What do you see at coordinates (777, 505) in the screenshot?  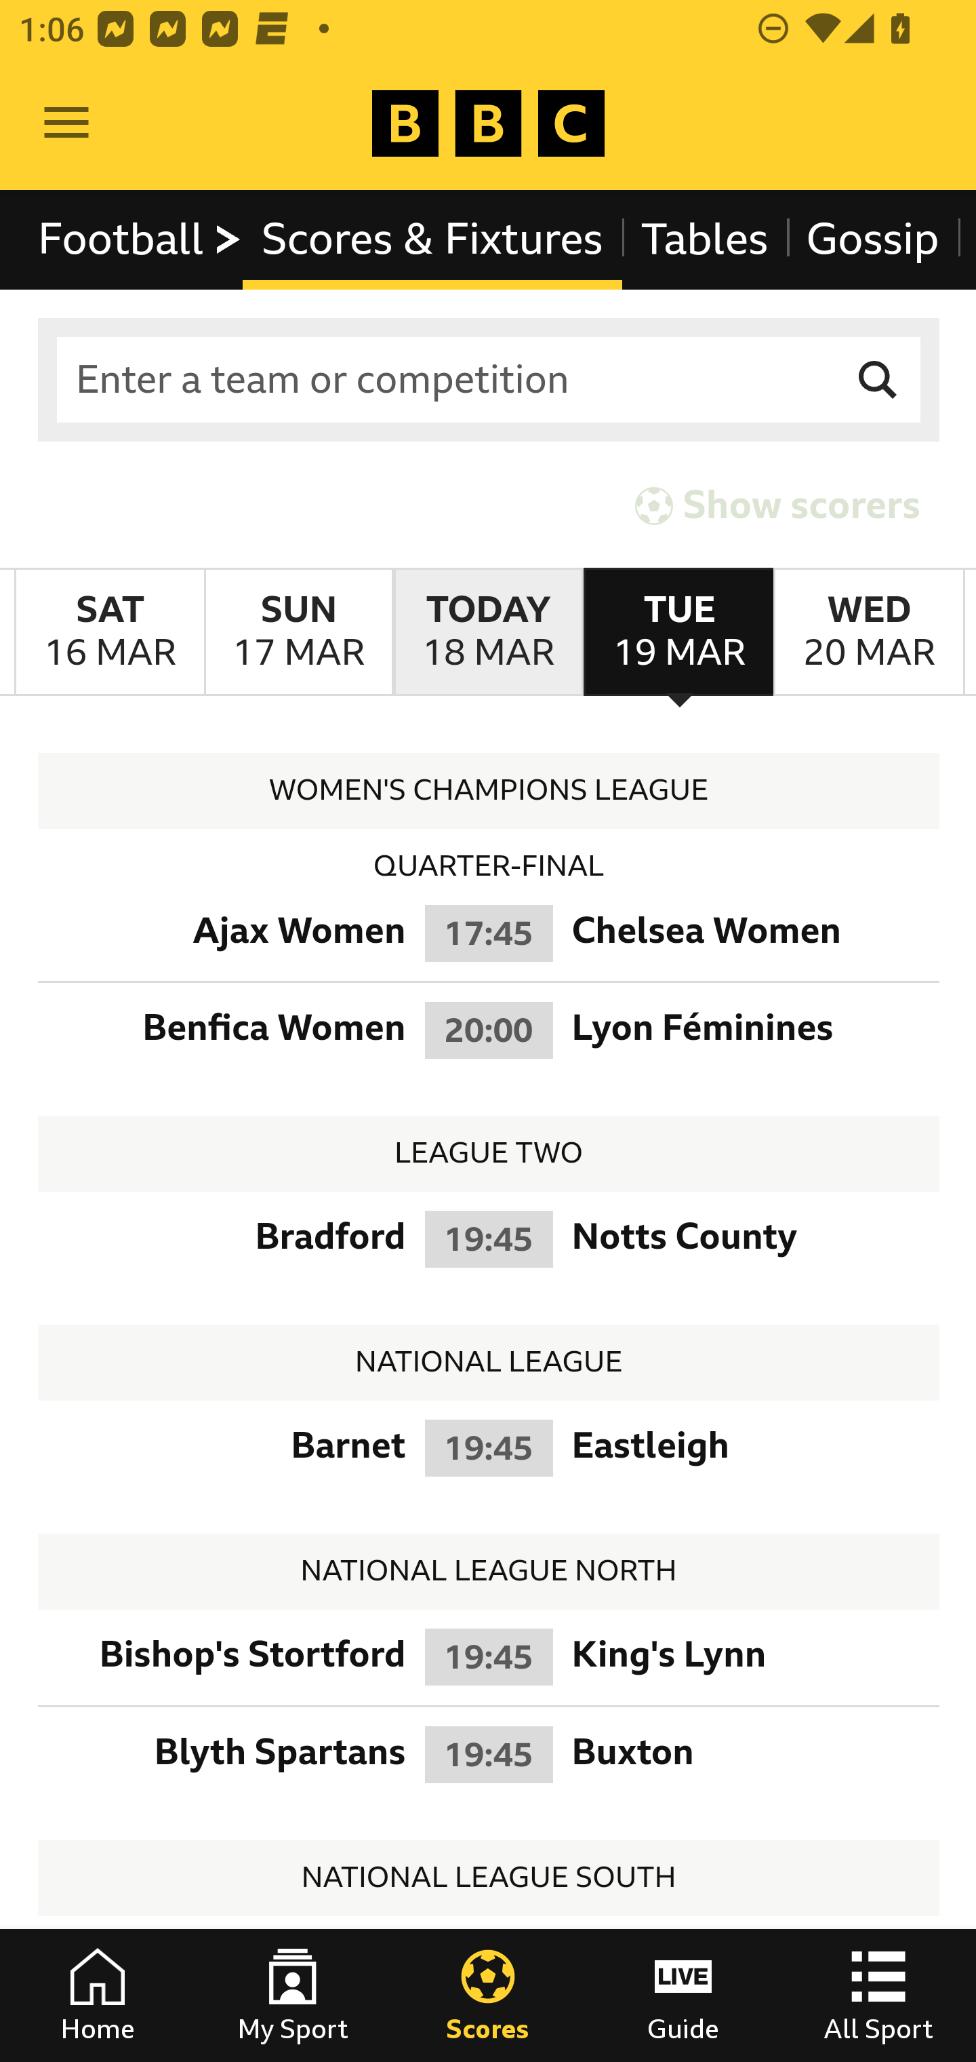 I see `Show scorers` at bounding box center [777, 505].